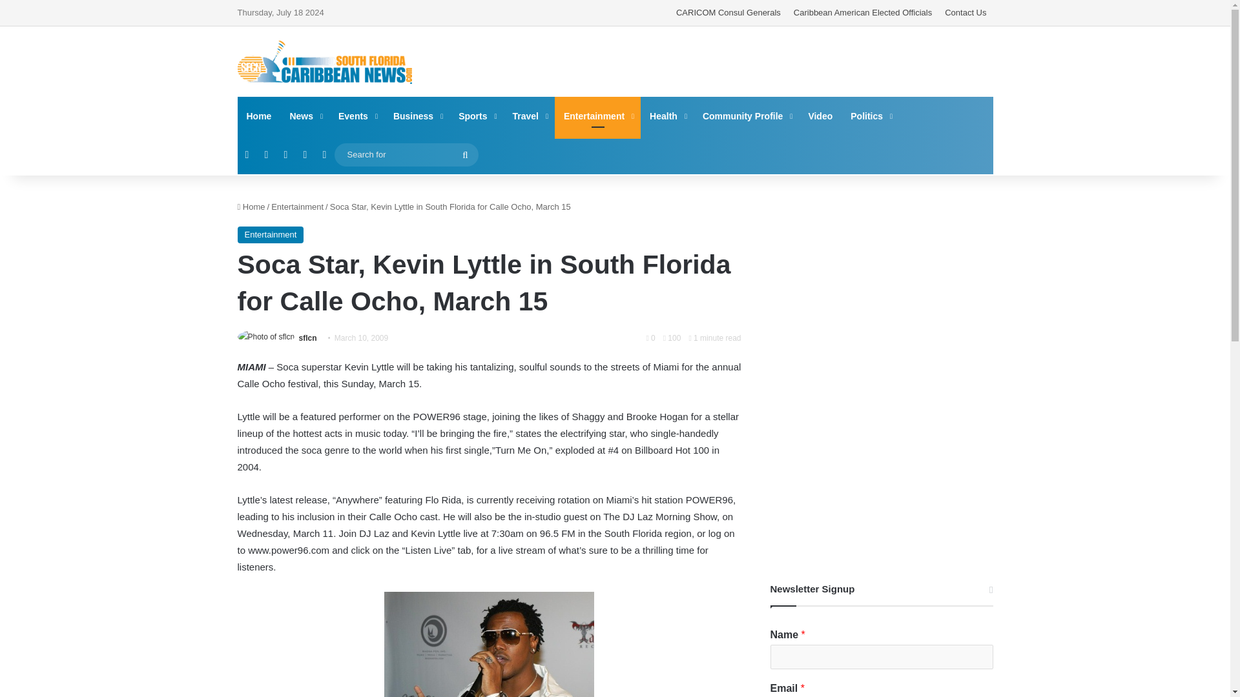  What do you see at coordinates (745, 116) in the screenshot?
I see `Community Profile` at bounding box center [745, 116].